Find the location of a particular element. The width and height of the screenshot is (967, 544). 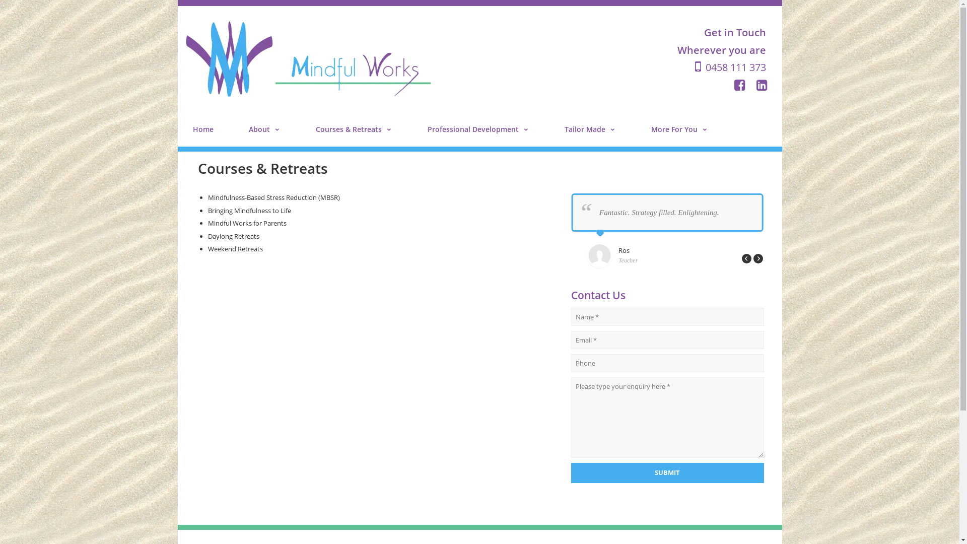

Get in Touch is located at coordinates (735, 32).